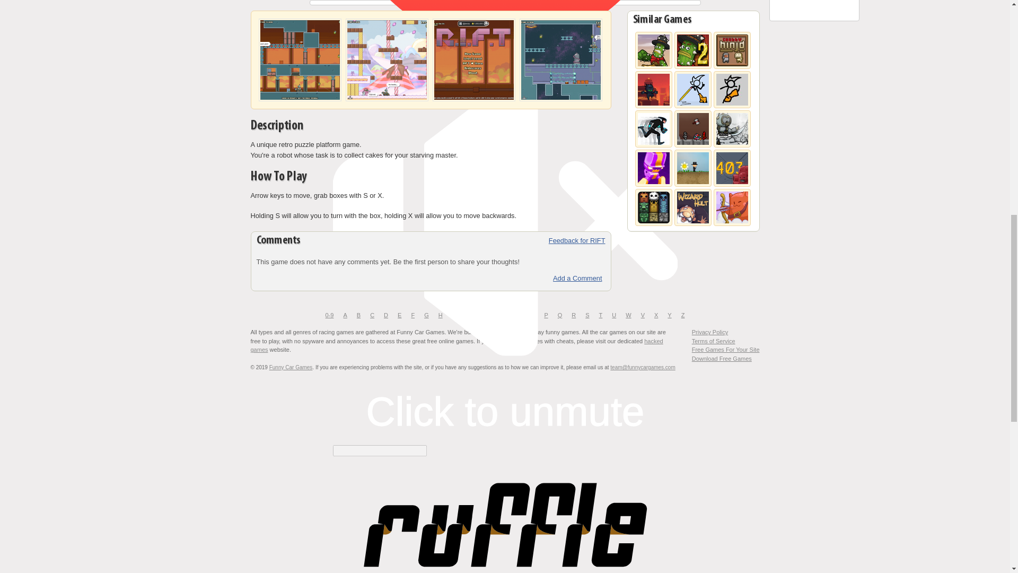 The width and height of the screenshot is (1018, 573). Describe the element at coordinates (434, 278) in the screenshot. I see `Add a Comment` at that location.